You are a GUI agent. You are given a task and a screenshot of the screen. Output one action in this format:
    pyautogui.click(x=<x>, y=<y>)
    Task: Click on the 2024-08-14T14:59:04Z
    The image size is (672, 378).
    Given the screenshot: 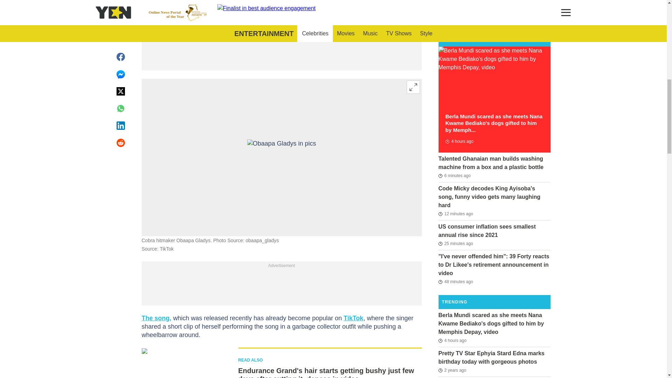 What is the action you would take?
    pyautogui.click(x=455, y=244)
    